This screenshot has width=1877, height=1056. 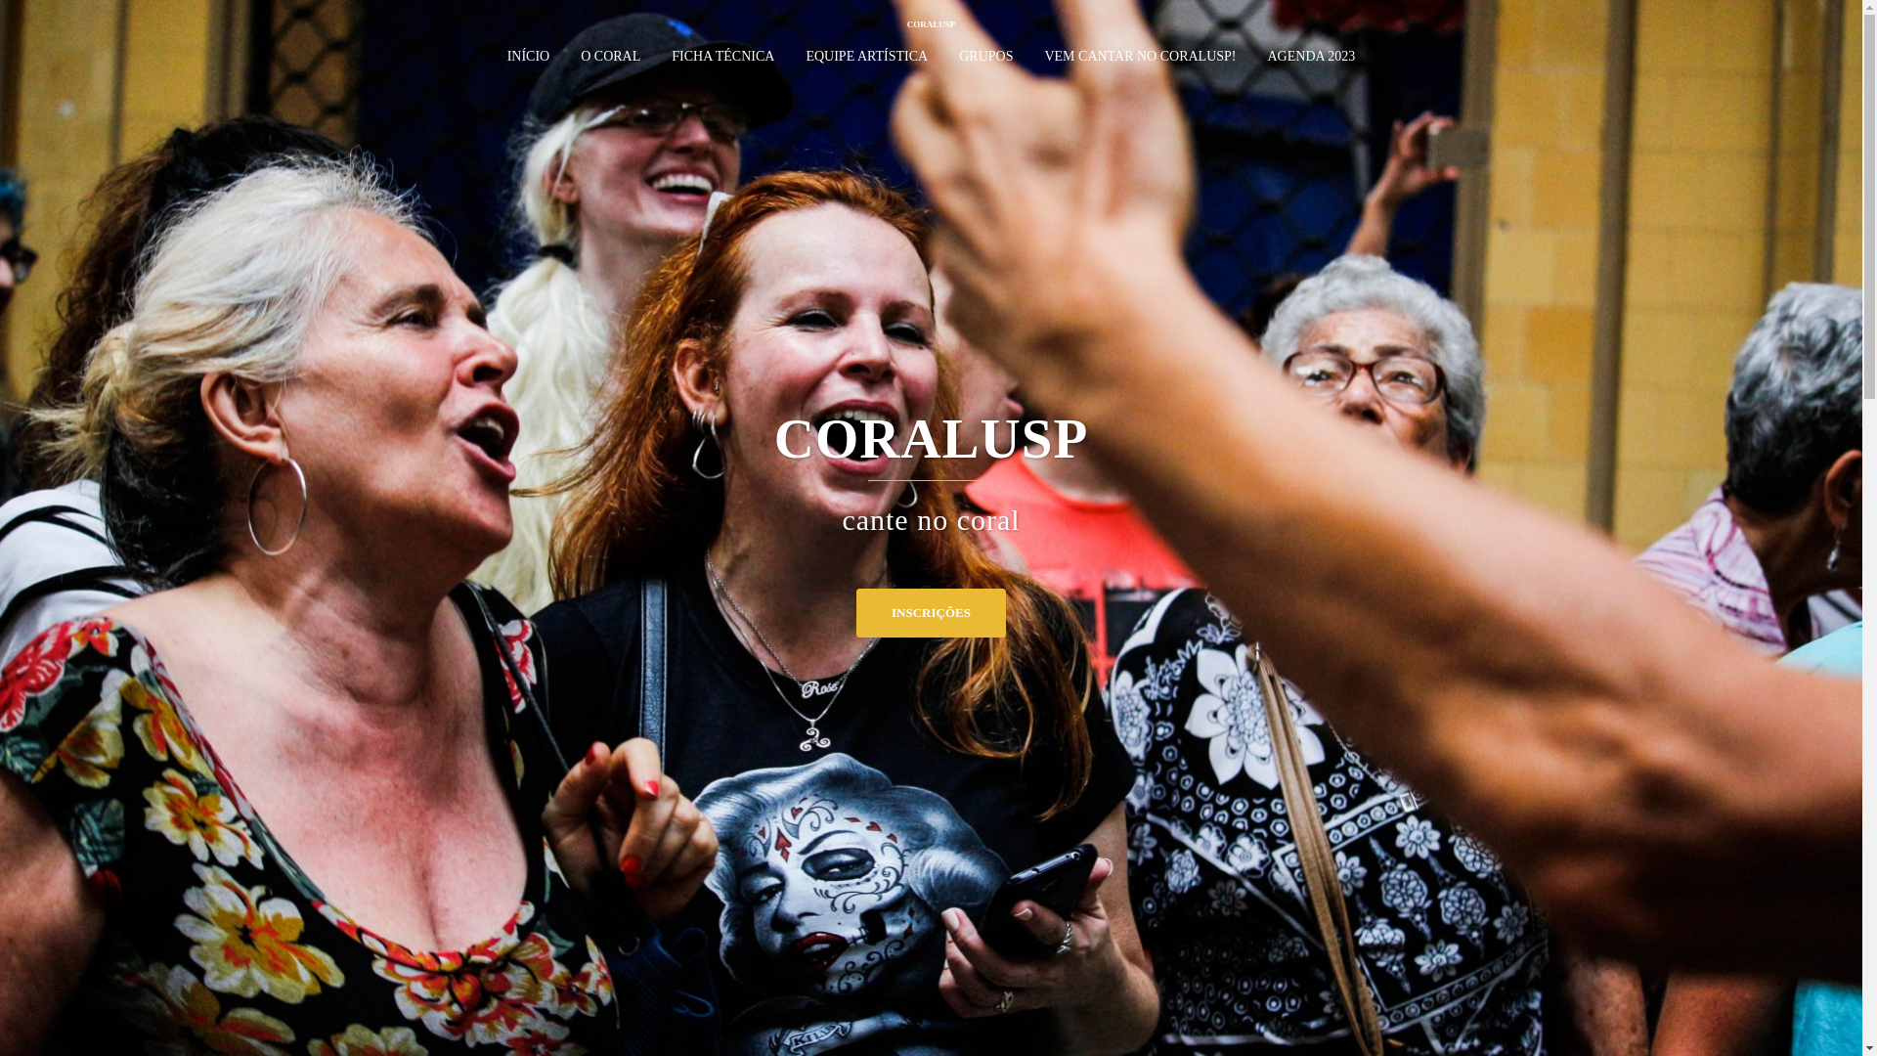 I want to click on VEM CANTAR NO CORALUSP!, so click(x=1140, y=57).